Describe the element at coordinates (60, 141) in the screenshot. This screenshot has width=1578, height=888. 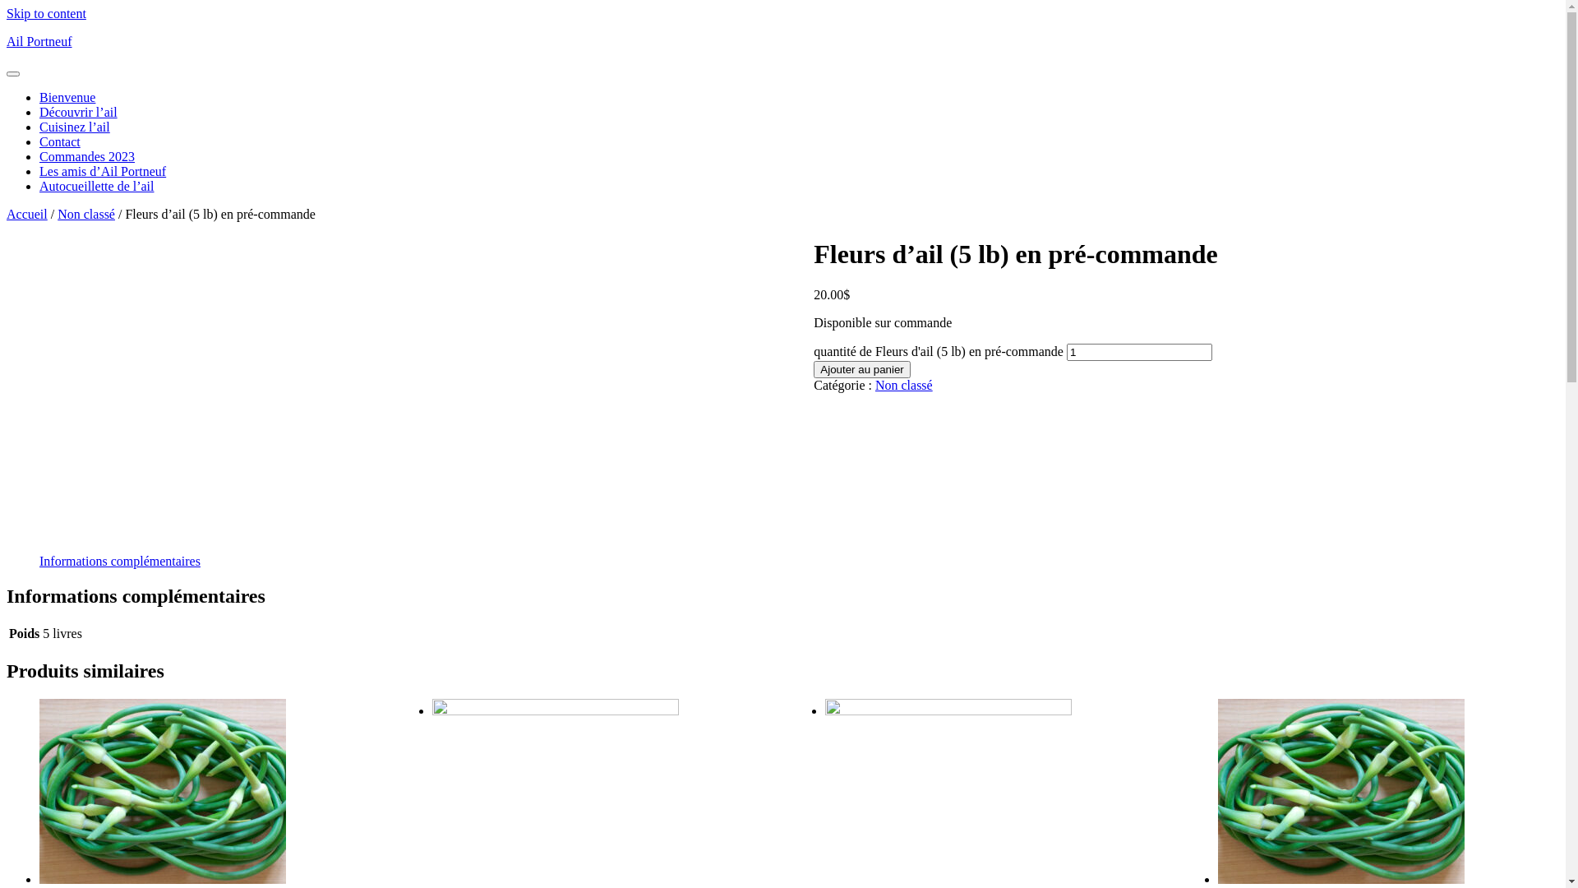
I see `Contact` at that location.